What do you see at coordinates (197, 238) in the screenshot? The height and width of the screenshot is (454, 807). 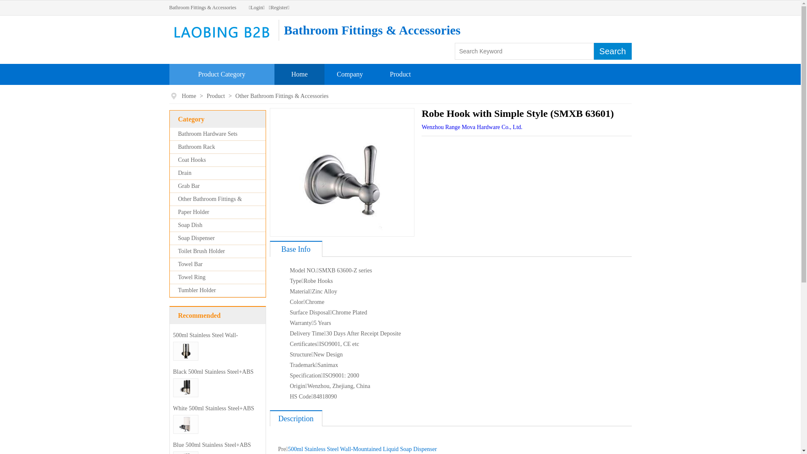 I see `Soap Dispenser` at bounding box center [197, 238].